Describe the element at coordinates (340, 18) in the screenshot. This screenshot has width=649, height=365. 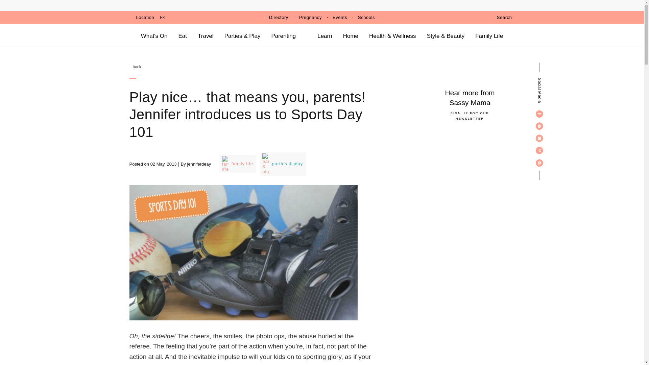
I see `Events` at that location.